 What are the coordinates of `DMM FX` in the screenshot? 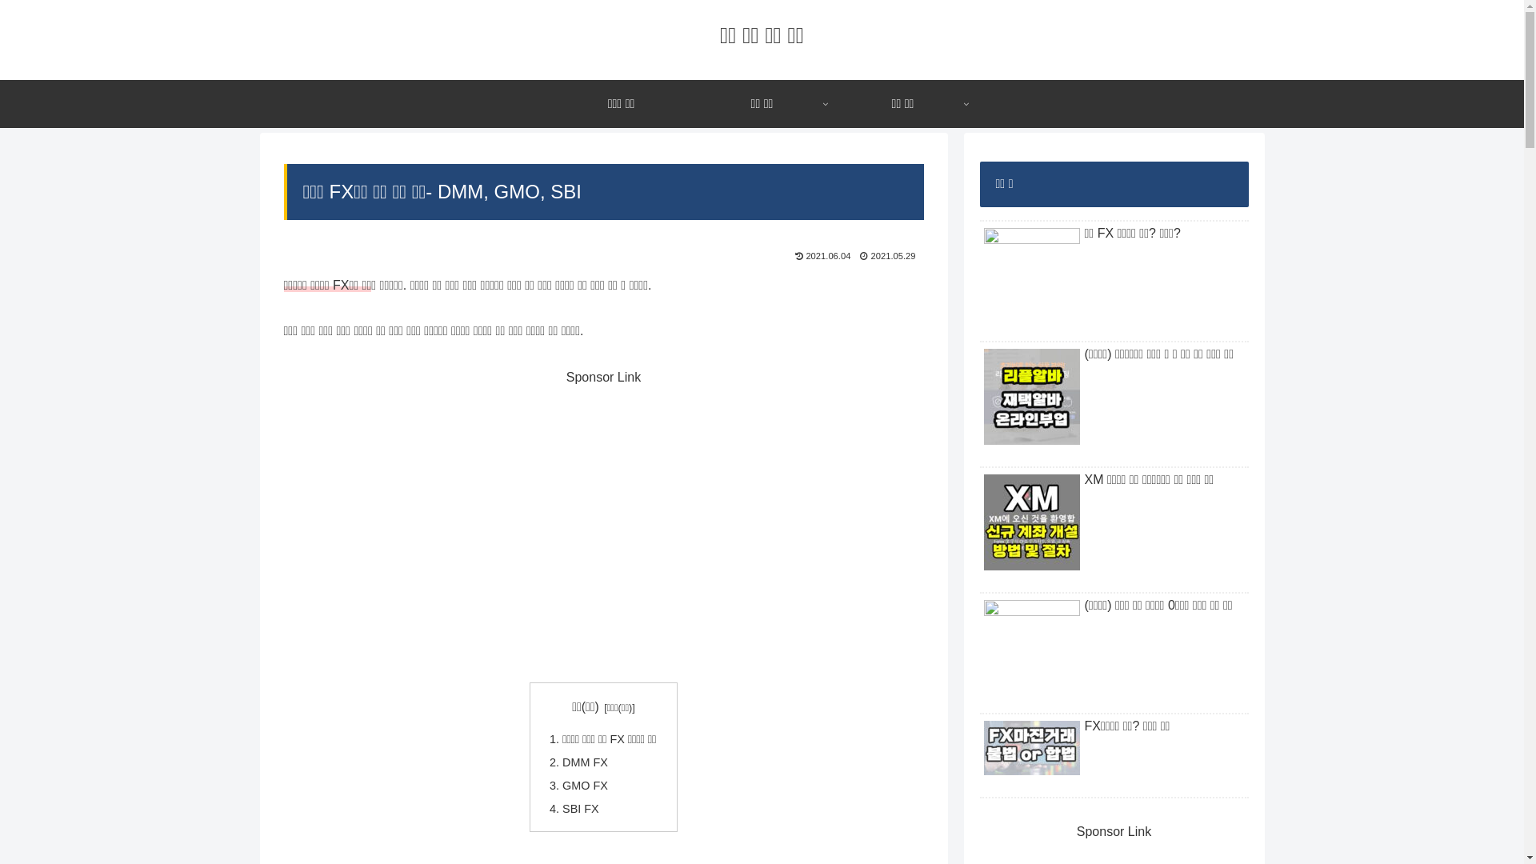 It's located at (586, 762).